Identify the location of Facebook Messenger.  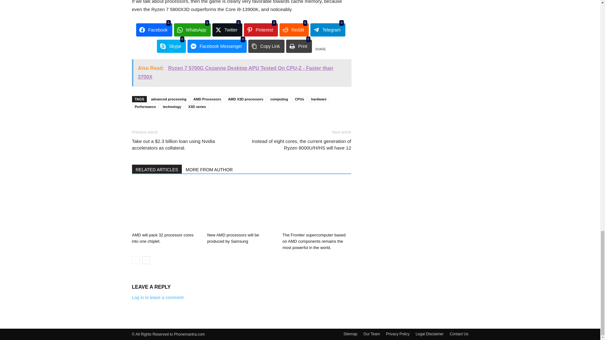
(217, 46).